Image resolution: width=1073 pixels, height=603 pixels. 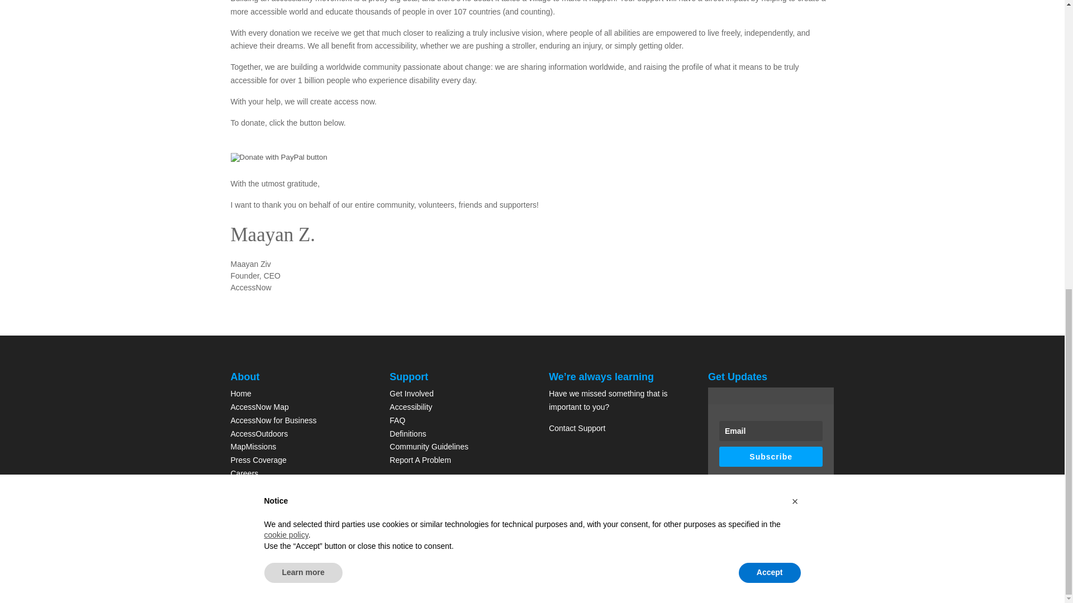 What do you see at coordinates (411, 393) in the screenshot?
I see `Get Involved` at bounding box center [411, 393].